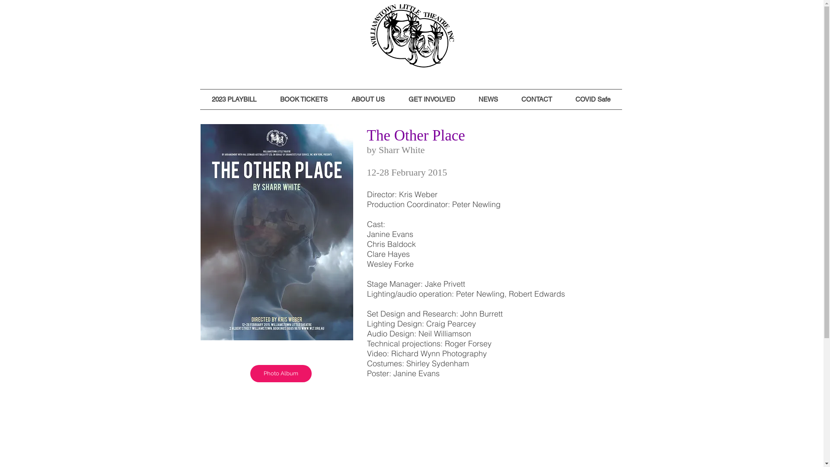 Image resolution: width=830 pixels, height=467 pixels. I want to click on BOOK TICKETS, so click(303, 99).